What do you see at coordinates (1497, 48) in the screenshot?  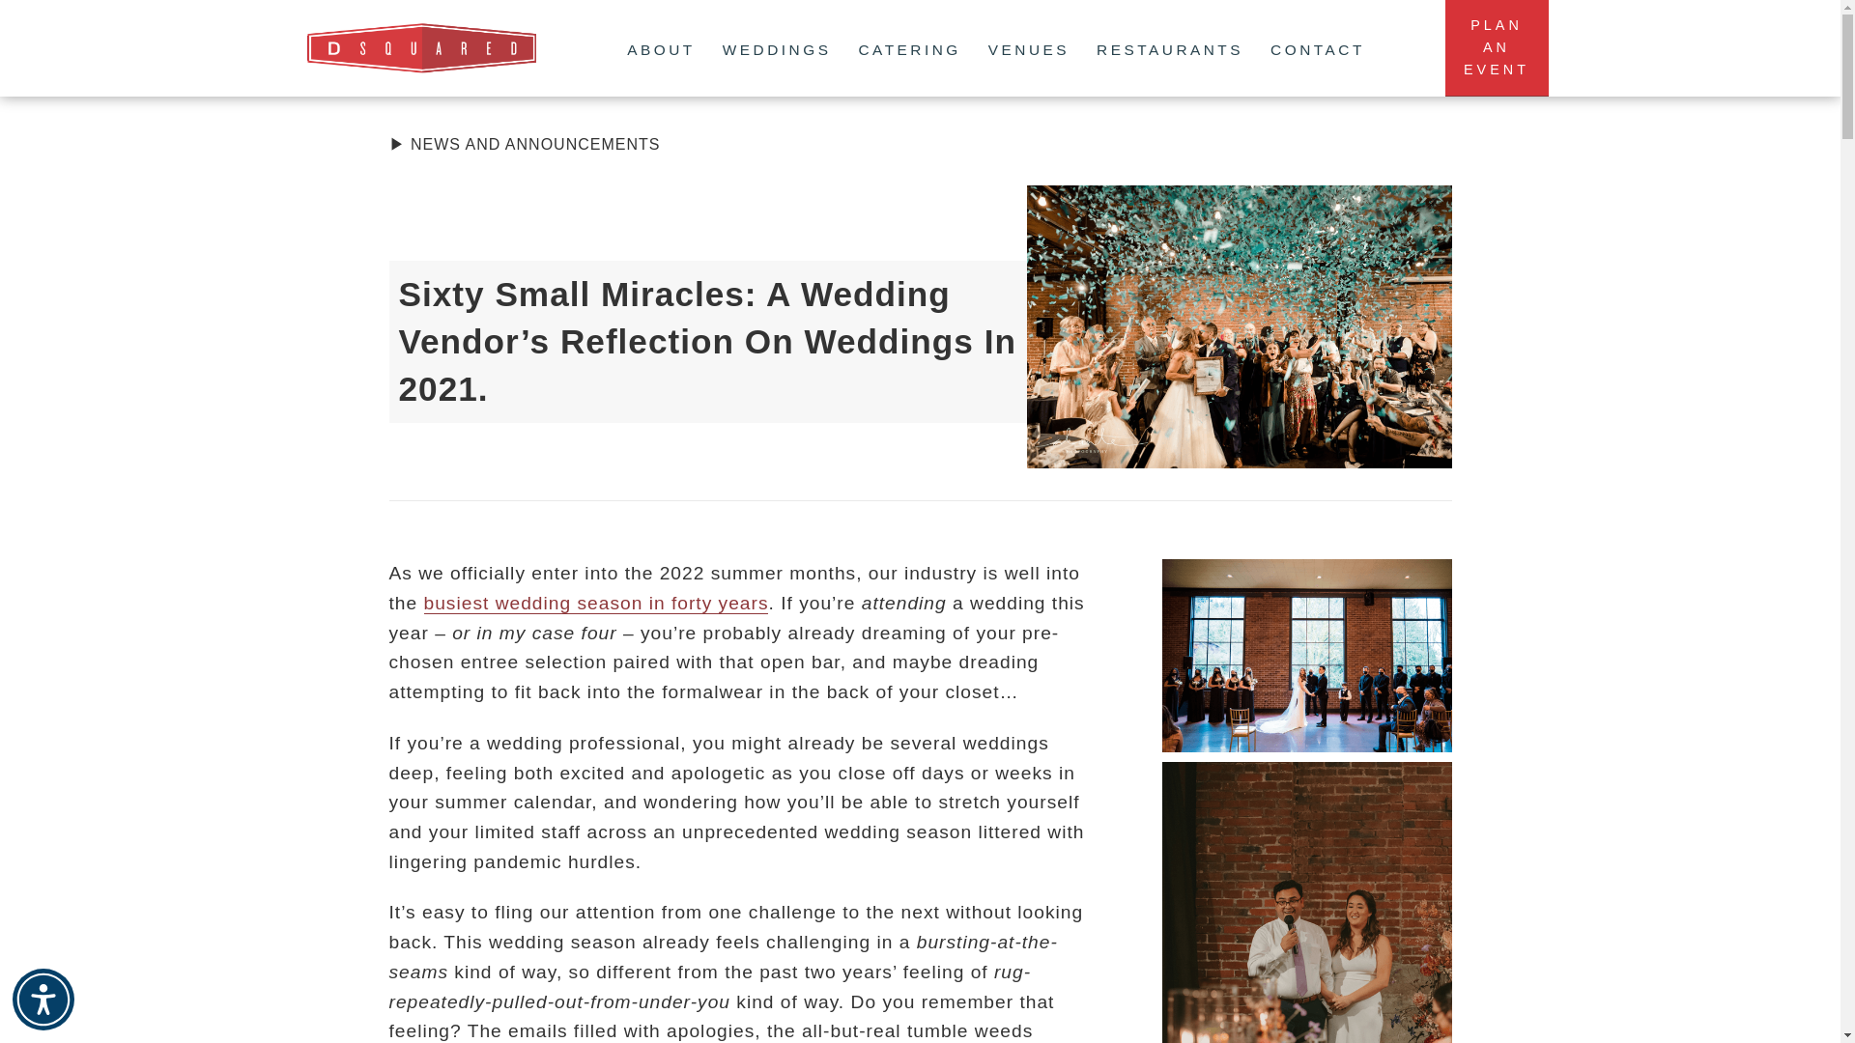 I see `busiest wedding season in forty years` at bounding box center [1497, 48].